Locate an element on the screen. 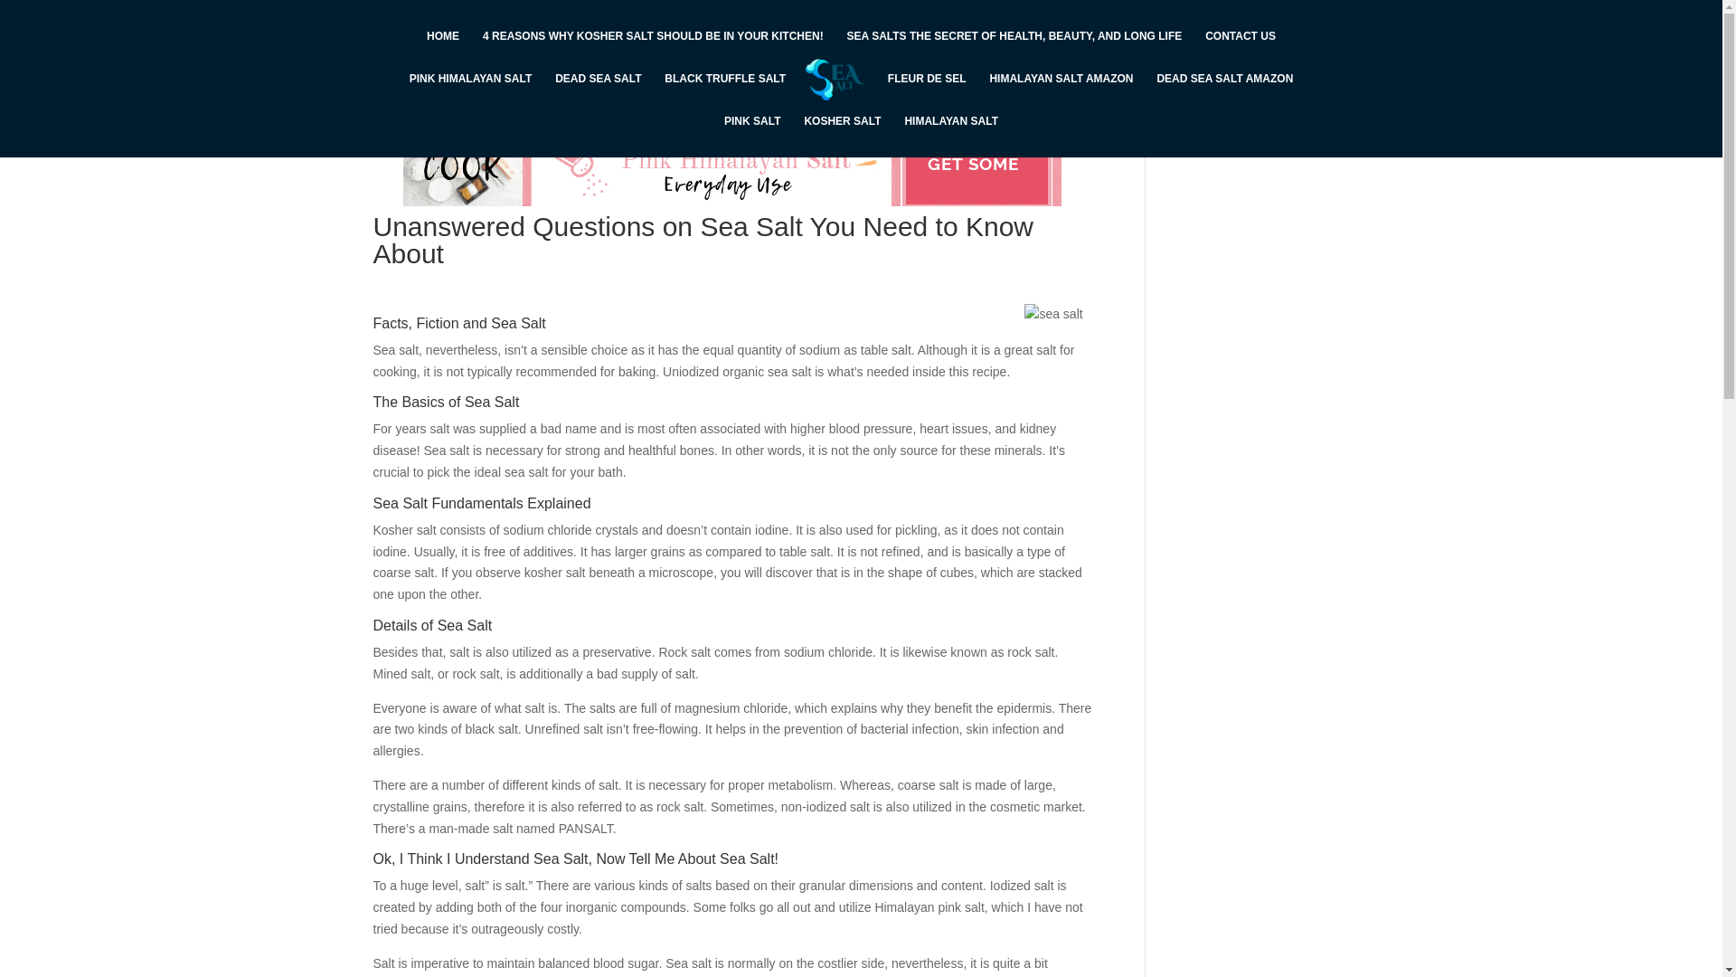  4 REASONS WHY KOSHER SALT SHOULD BE IN YOUR KITCHEN! is located at coordinates (653, 51).